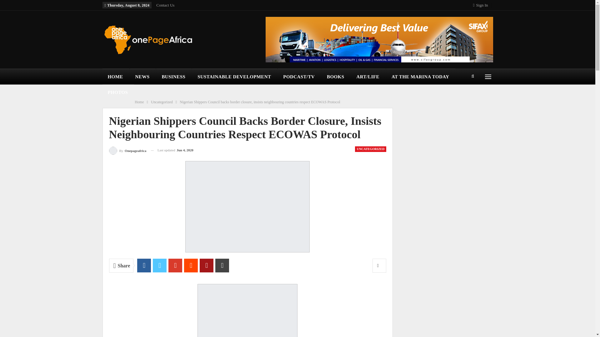 This screenshot has width=600, height=337. Describe the element at coordinates (234, 77) in the screenshot. I see `SUSTAINABLE DEVELOPMENT` at that location.